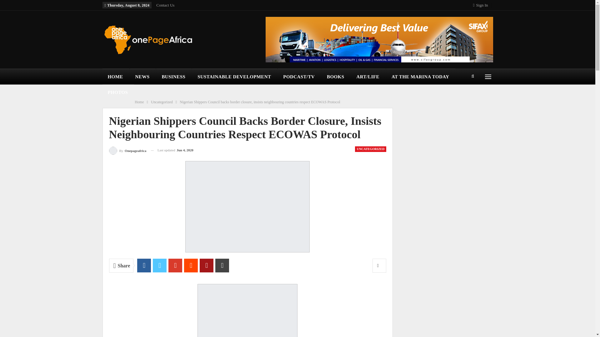 This screenshot has width=600, height=337. Describe the element at coordinates (234, 77) in the screenshot. I see `SUSTAINABLE DEVELOPMENT` at that location.